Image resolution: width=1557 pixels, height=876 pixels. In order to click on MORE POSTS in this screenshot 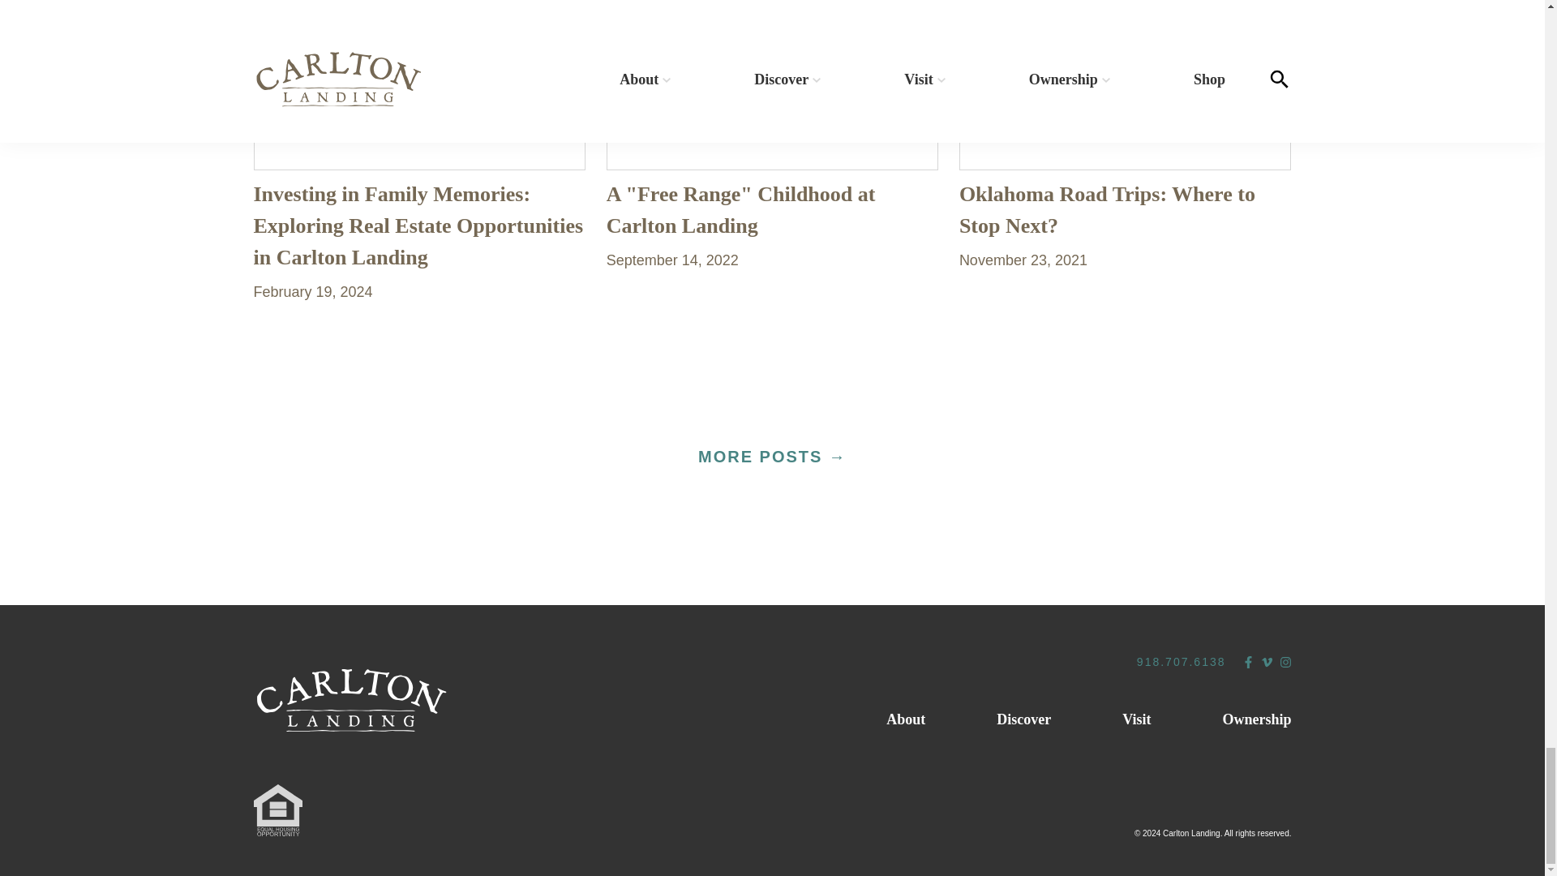, I will do `click(772, 457)`.